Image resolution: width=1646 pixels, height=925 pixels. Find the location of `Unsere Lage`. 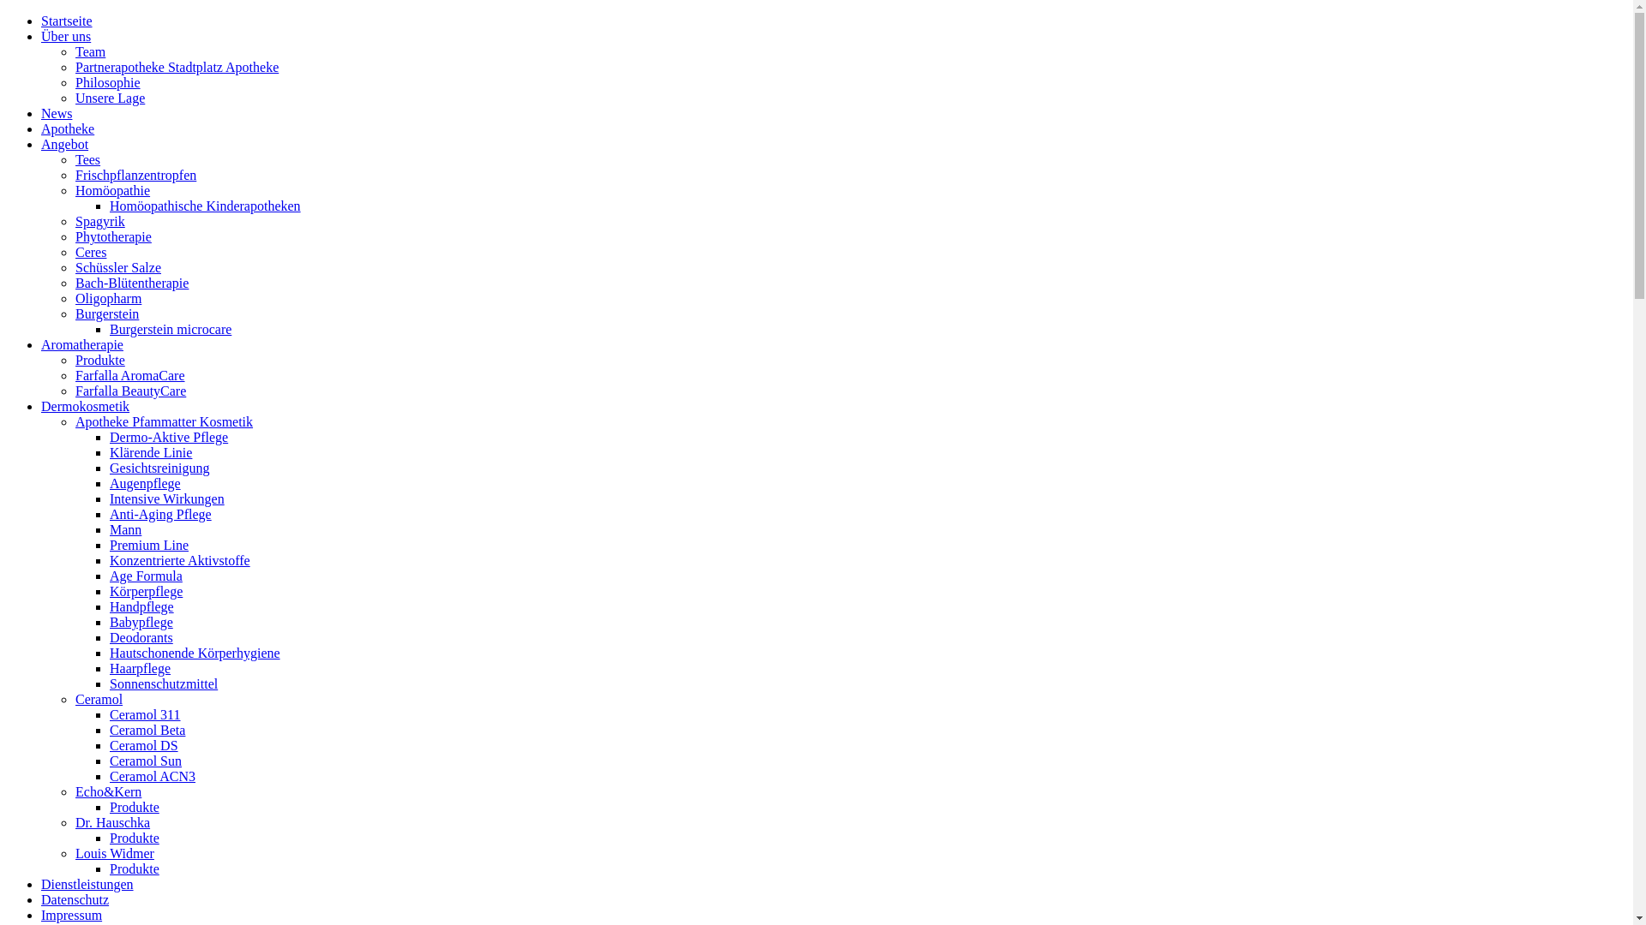

Unsere Lage is located at coordinates (110, 98).